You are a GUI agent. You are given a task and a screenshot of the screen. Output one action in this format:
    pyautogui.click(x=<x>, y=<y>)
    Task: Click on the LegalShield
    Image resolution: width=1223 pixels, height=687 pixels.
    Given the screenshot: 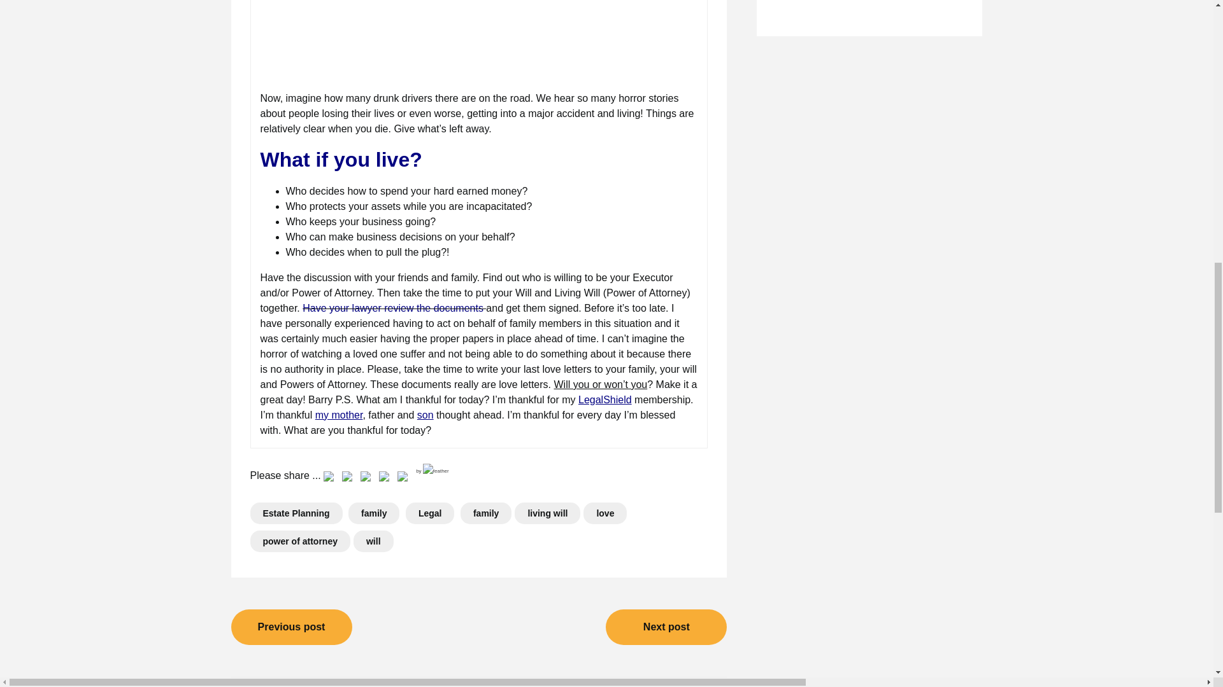 What is the action you would take?
    pyautogui.click(x=394, y=308)
    